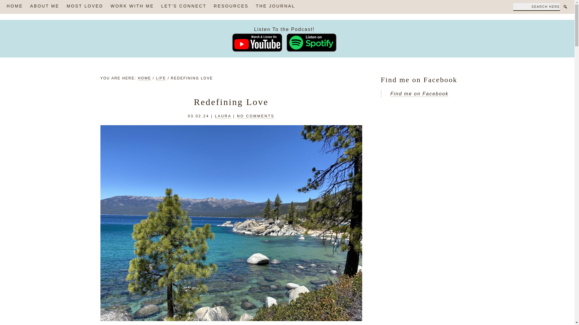 This screenshot has height=325, width=579. What do you see at coordinates (275, 7) in the screenshot?
I see `THE JOURNAL` at bounding box center [275, 7].